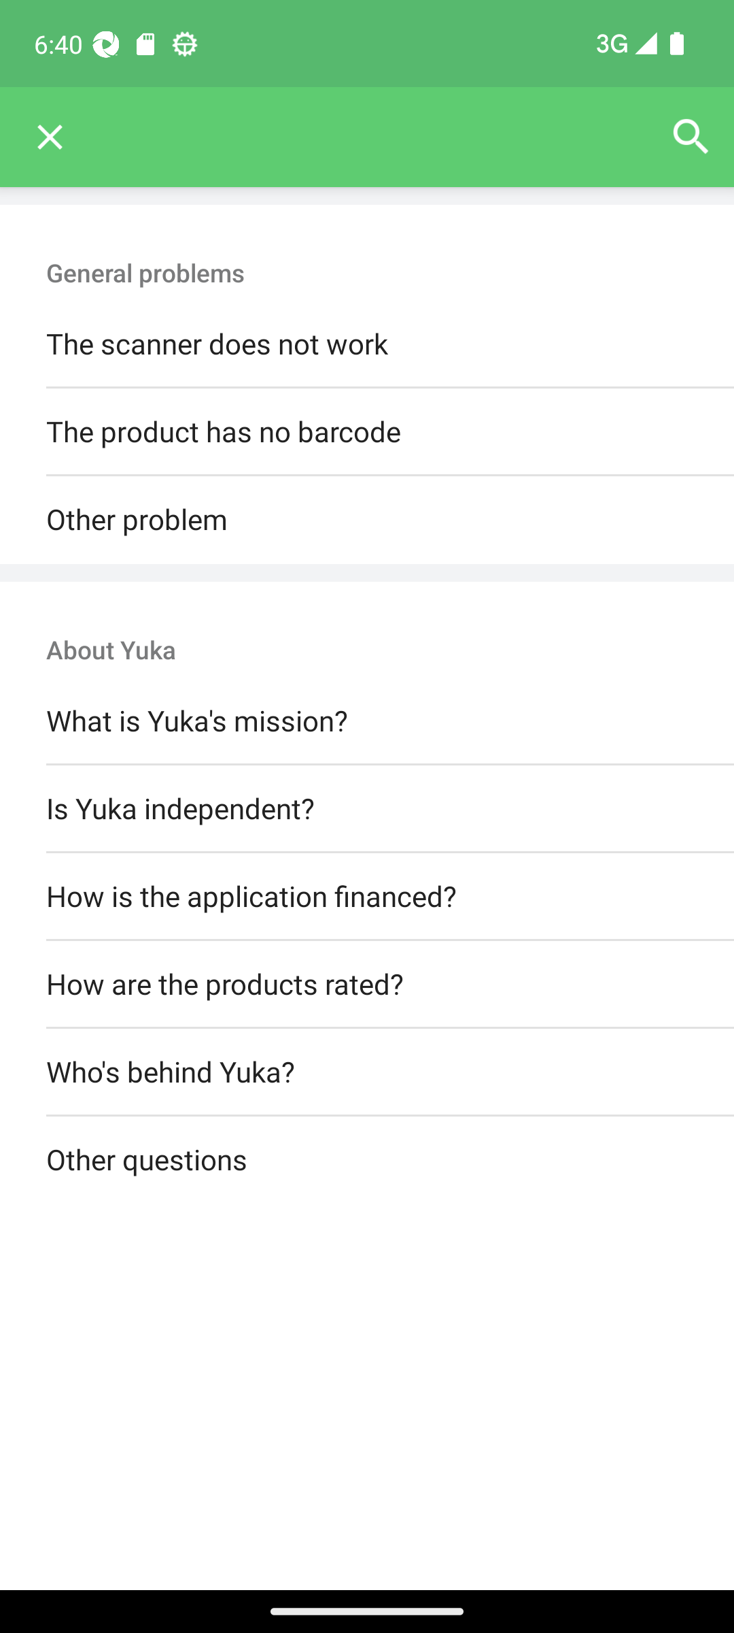 The height and width of the screenshot is (1633, 734). Describe the element at coordinates (367, 520) in the screenshot. I see `Other problem` at that location.